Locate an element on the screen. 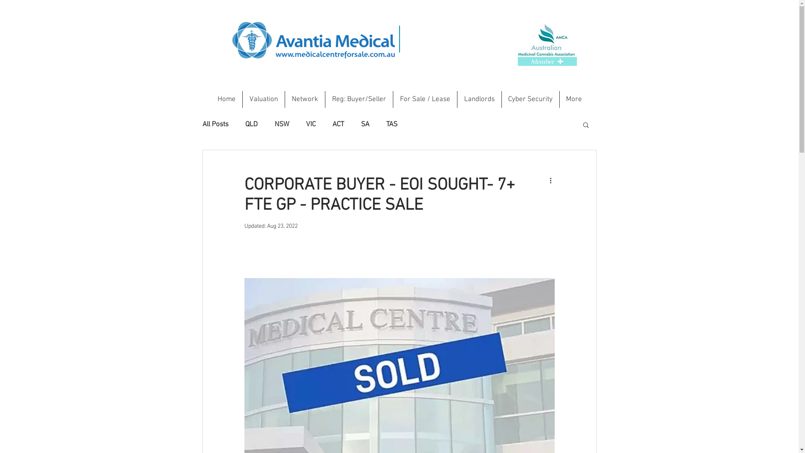 The image size is (805, 453). SA is located at coordinates (365, 125).